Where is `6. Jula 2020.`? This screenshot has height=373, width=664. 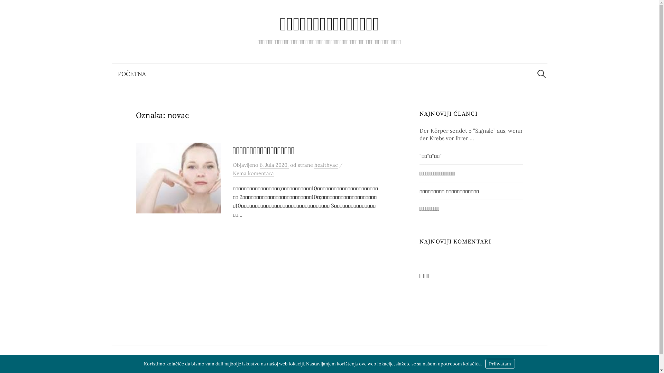 6. Jula 2020. is located at coordinates (274, 165).